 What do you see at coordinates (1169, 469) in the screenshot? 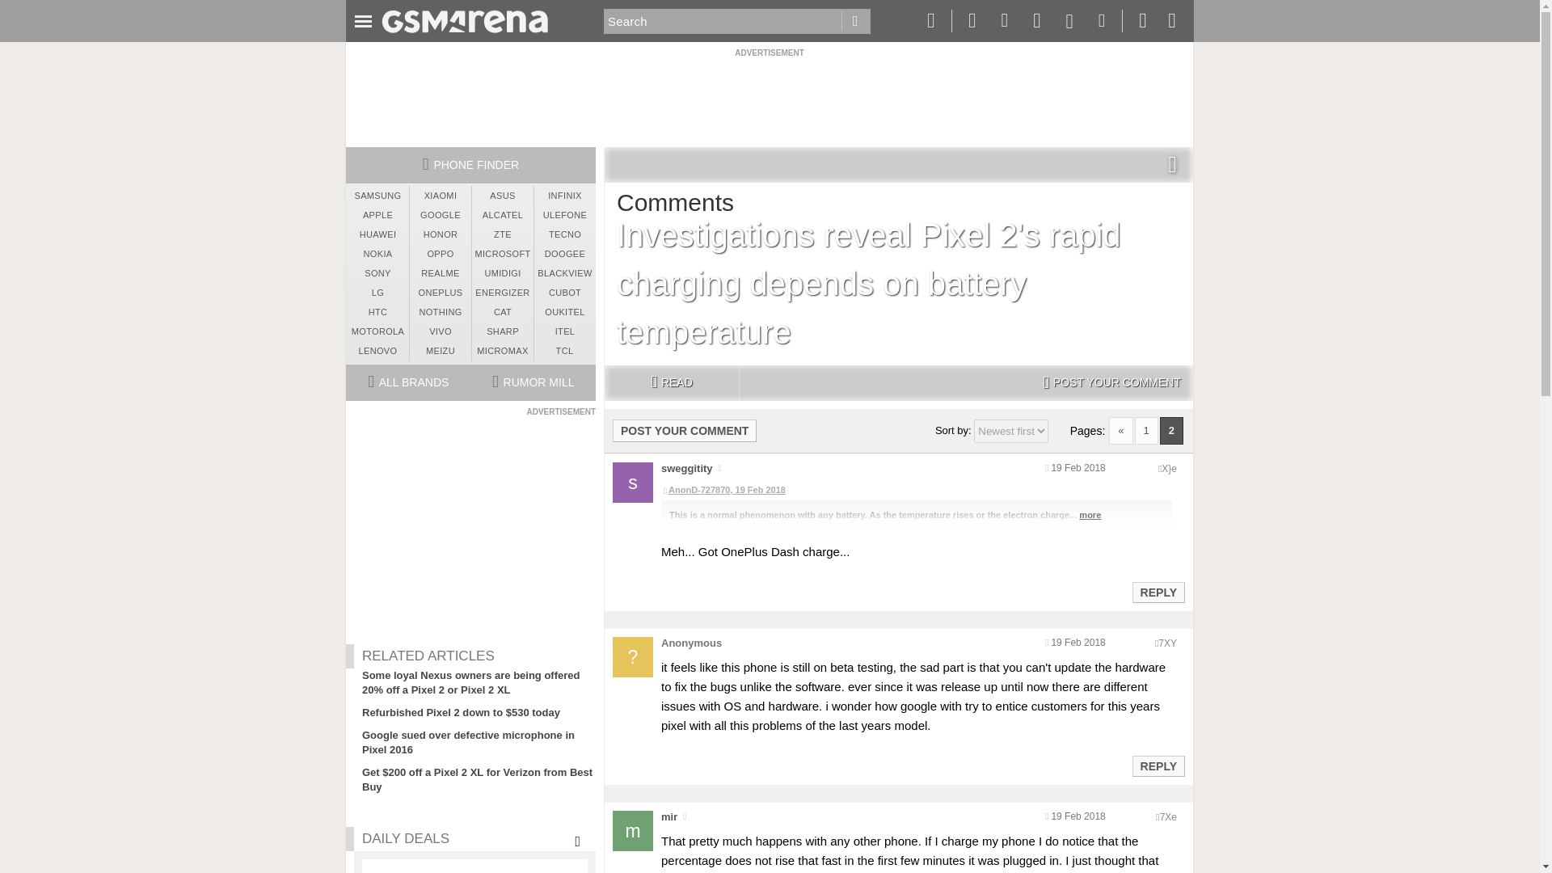
I see `Encoded anonymized location` at bounding box center [1169, 469].